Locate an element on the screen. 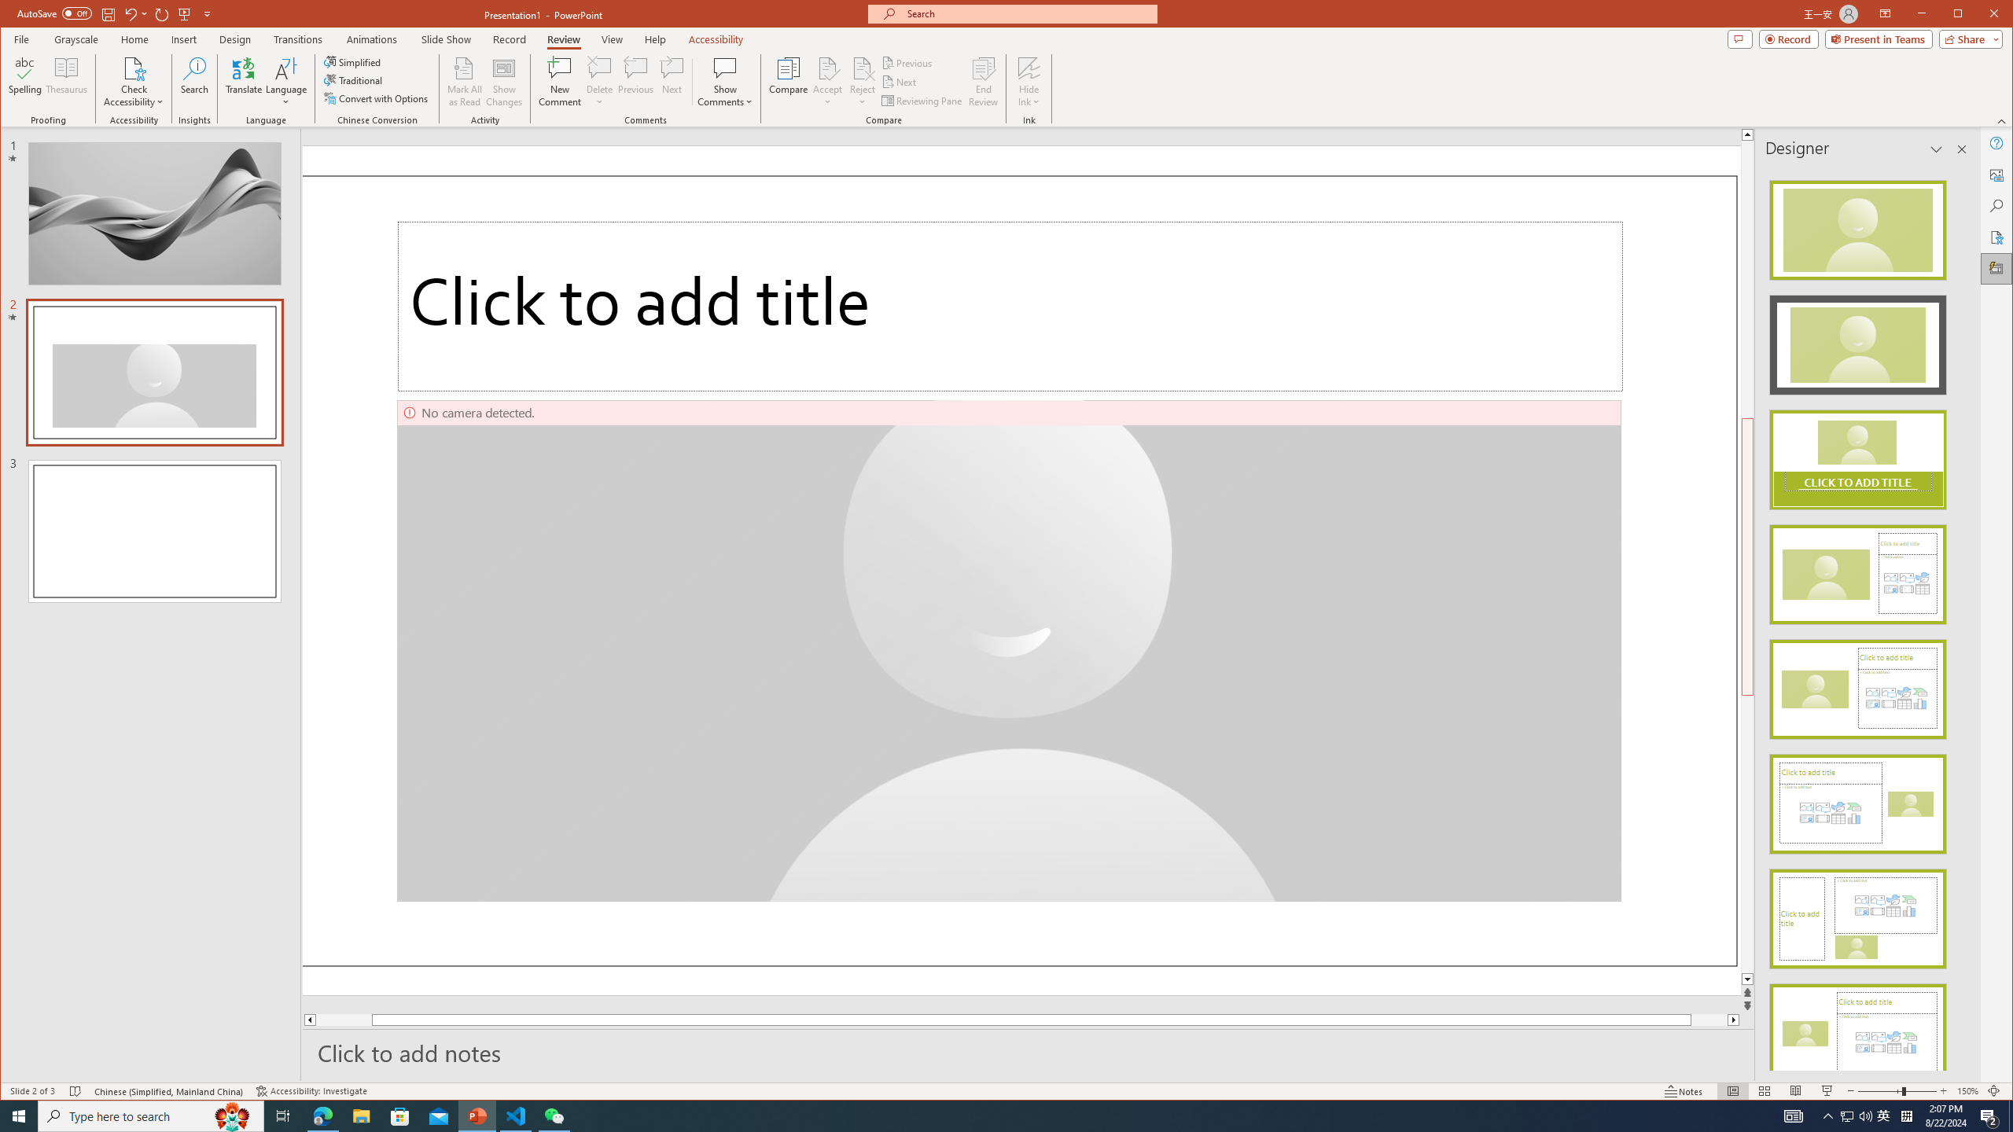 The image size is (2013, 1132). Accept Change is located at coordinates (828, 68).